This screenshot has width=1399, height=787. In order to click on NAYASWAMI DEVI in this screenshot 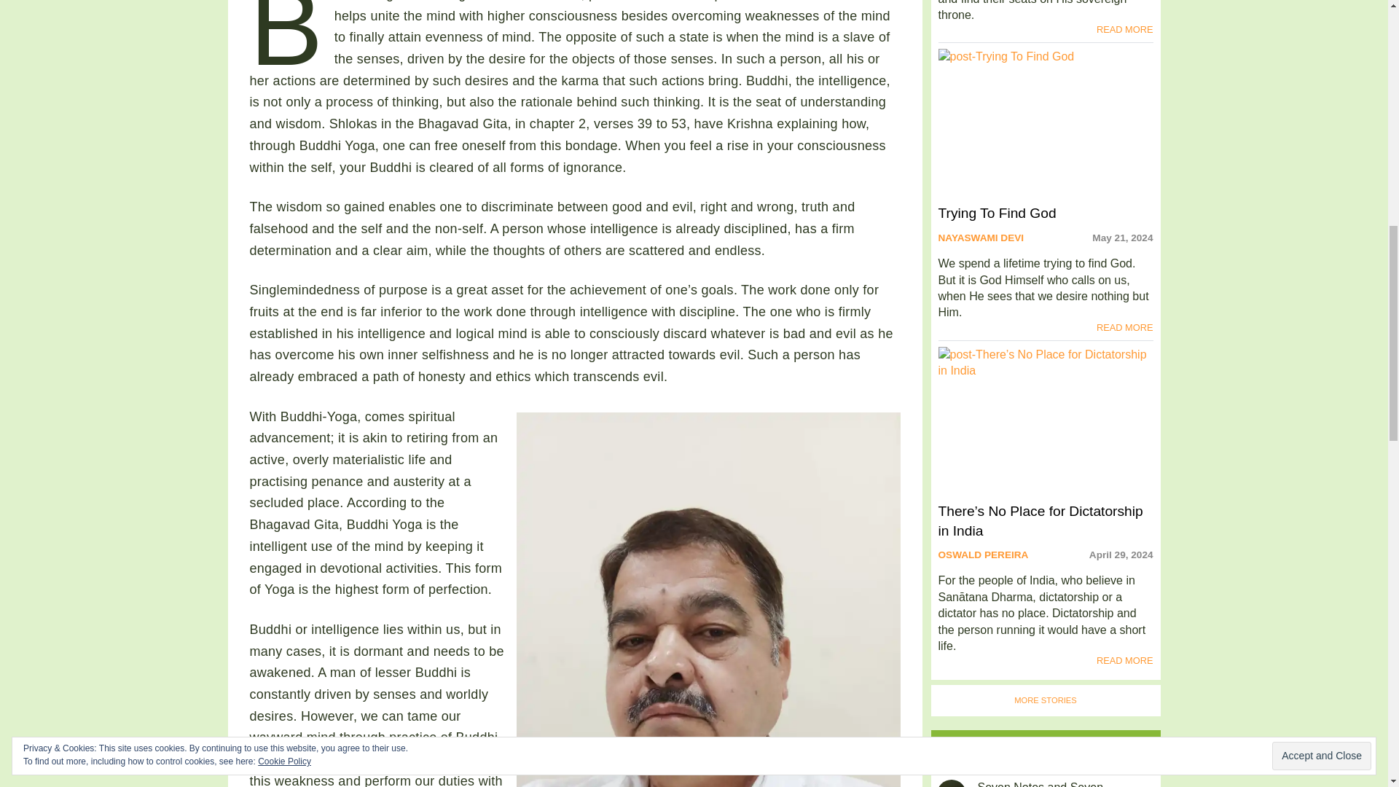, I will do `click(981, 238)`.